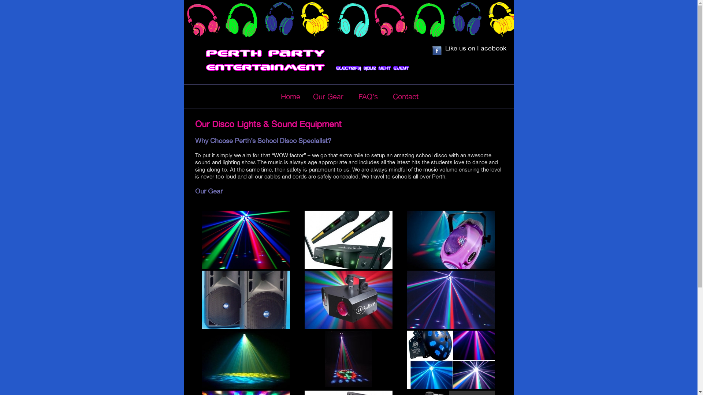 This screenshot has width=703, height=395. Describe the element at coordinates (349, 240) in the screenshot. I see `Wireless Mic System` at that location.